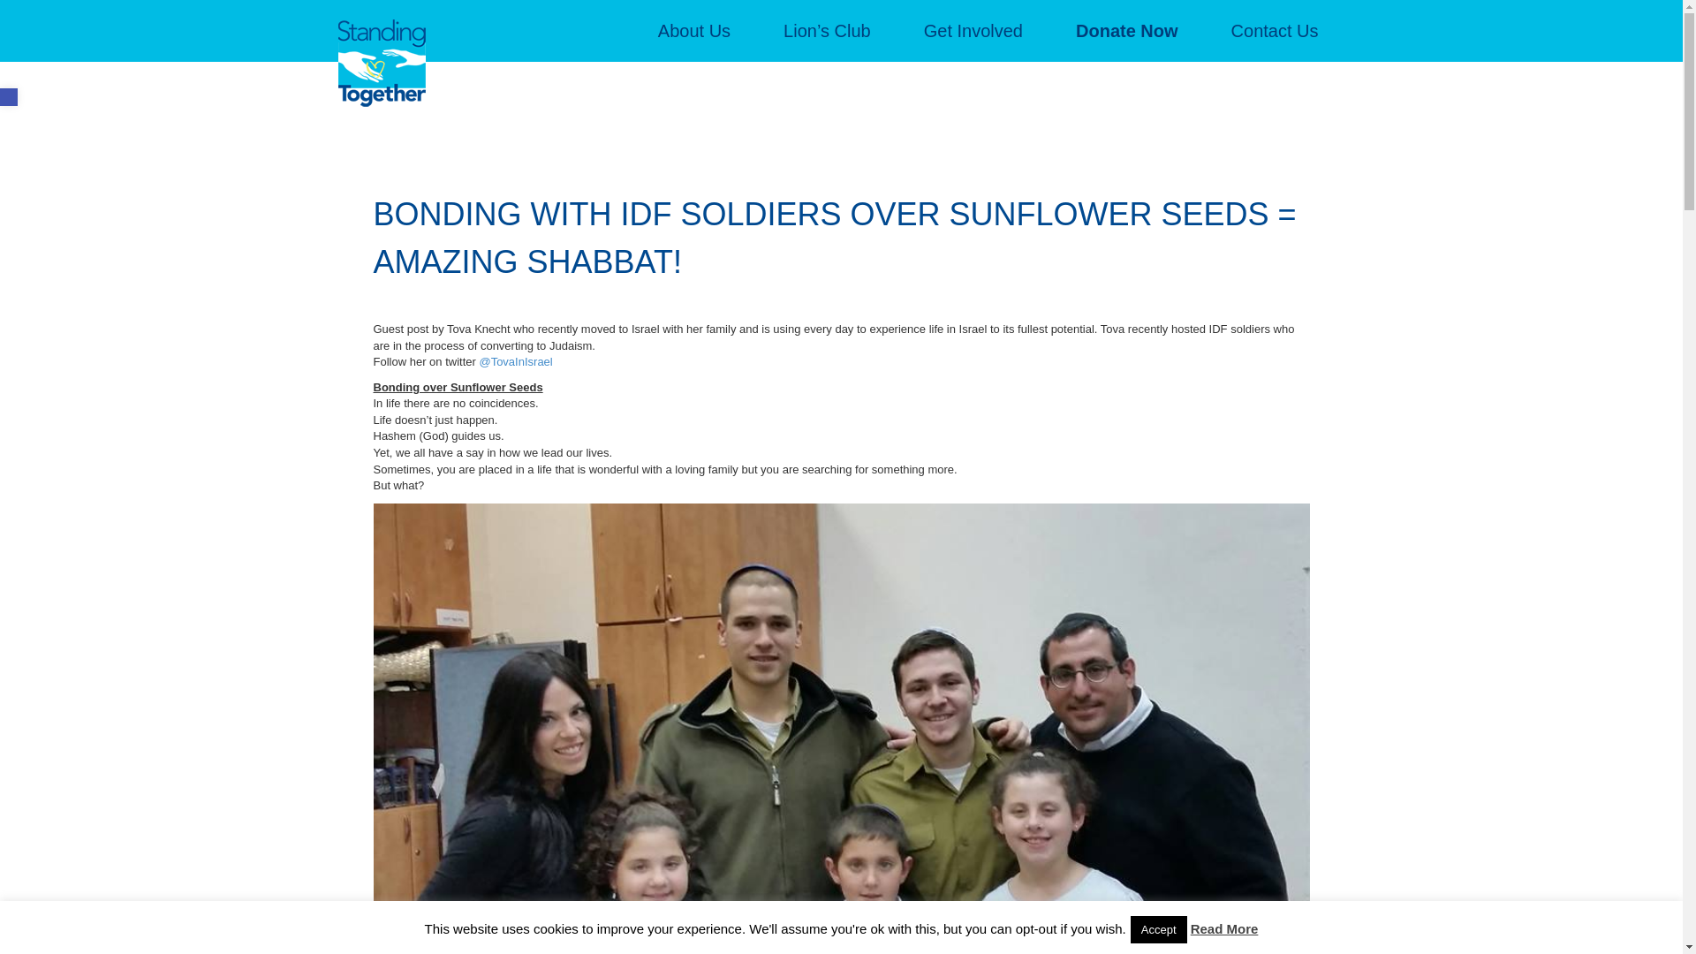 The image size is (1696, 954). I want to click on About Us, so click(693, 31).